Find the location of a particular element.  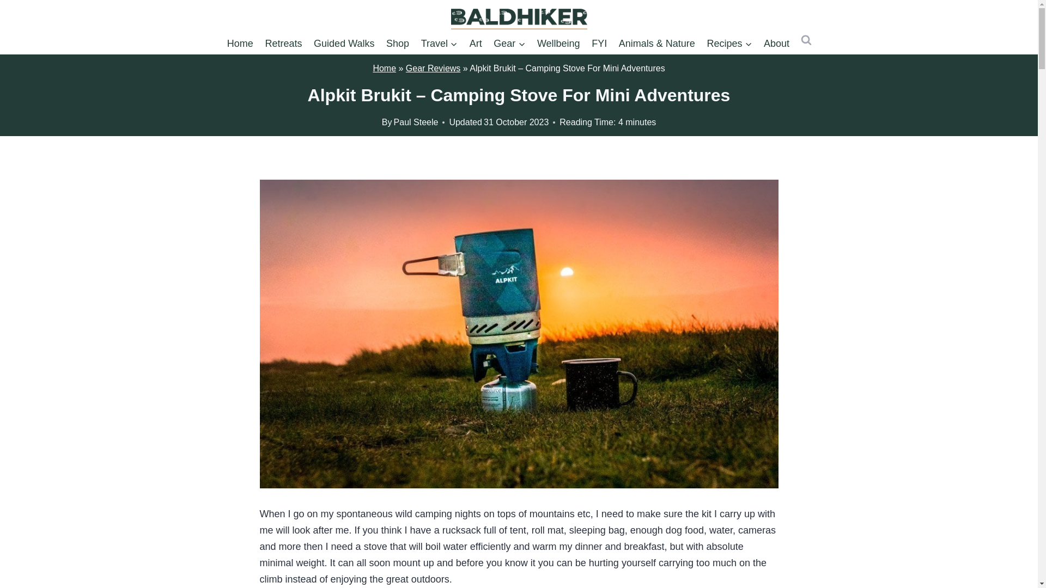

Gear is located at coordinates (509, 44).